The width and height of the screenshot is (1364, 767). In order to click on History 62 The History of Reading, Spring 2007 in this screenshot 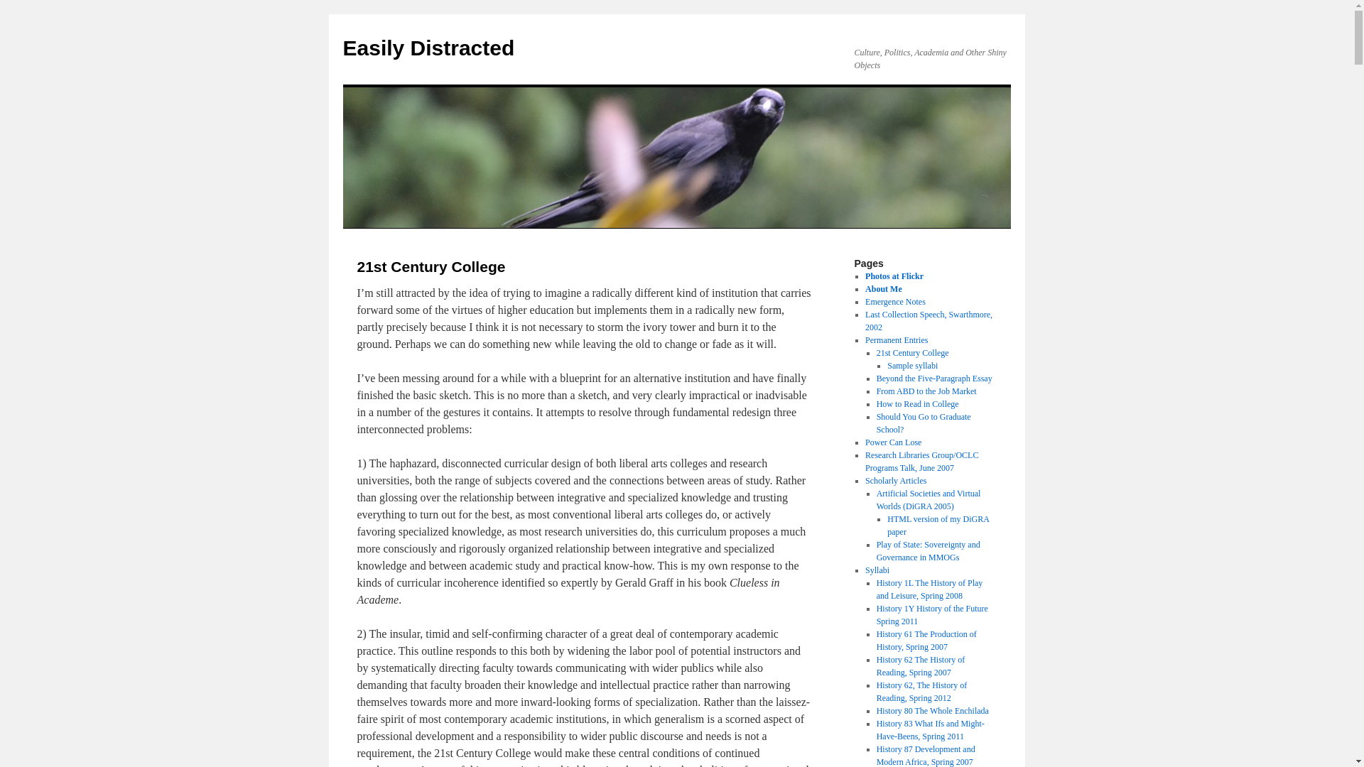, I will do `click(921, 666)`.